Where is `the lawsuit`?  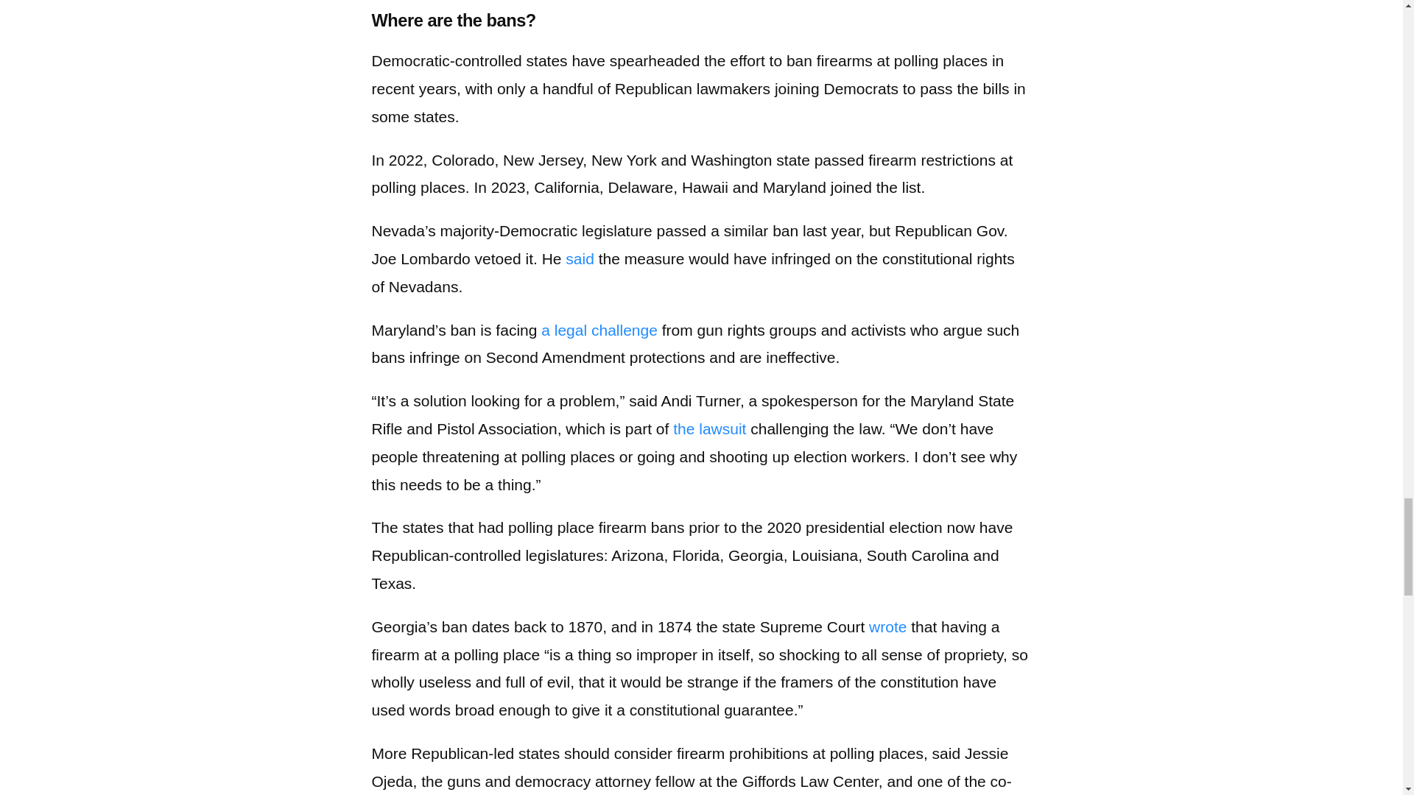
the lawsuit is located at coordinates (709, 428).